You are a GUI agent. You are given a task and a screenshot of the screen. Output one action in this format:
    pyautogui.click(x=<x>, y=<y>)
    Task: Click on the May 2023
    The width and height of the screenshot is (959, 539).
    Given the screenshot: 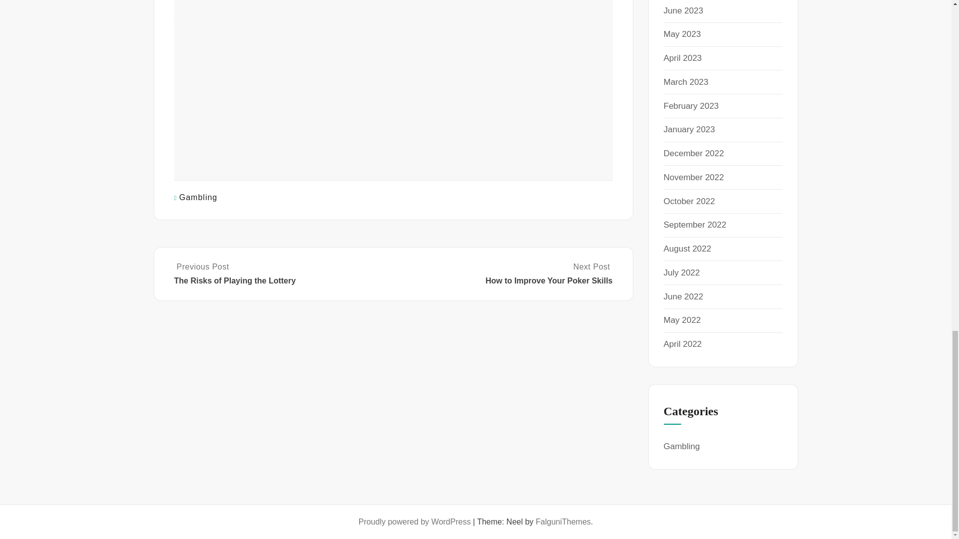 What is the action you would take?
    pyautogui.click(x=682, y=34)
    